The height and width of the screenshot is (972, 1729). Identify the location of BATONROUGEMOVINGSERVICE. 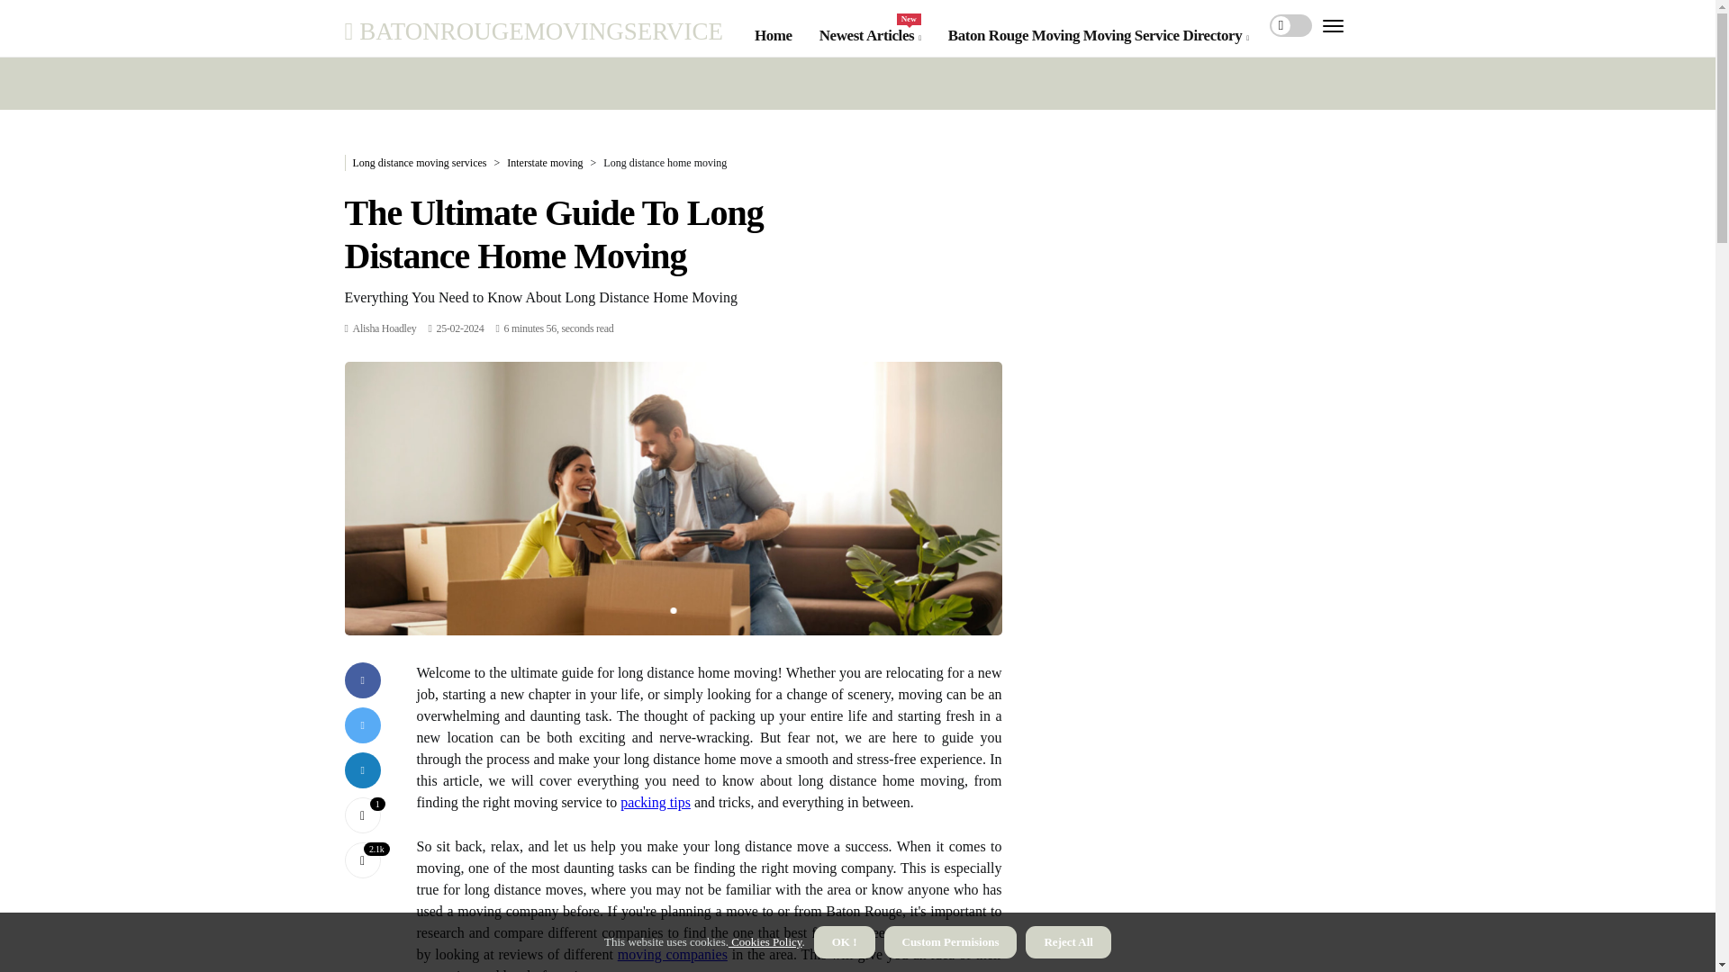
(533, 31).